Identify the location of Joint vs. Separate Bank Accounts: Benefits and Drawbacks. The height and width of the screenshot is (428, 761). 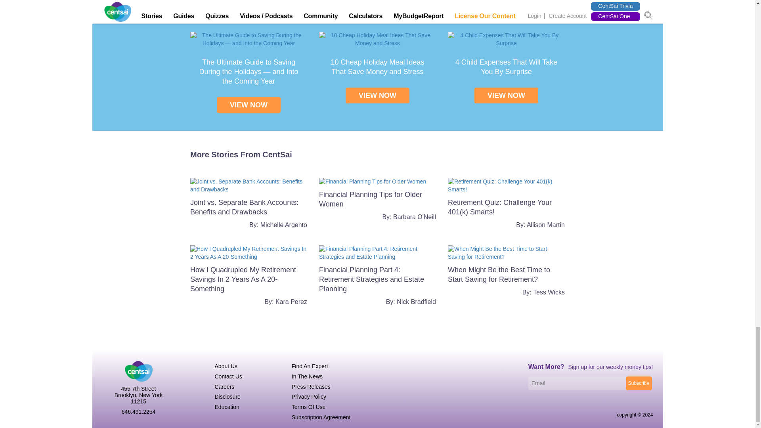
(249, 185).